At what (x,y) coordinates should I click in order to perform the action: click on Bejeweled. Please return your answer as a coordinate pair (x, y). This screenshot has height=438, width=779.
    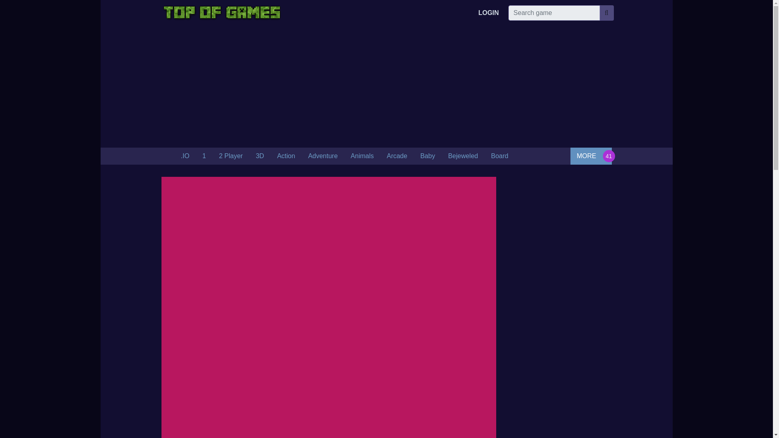
    Looking at the image, I should click on (463, 156).